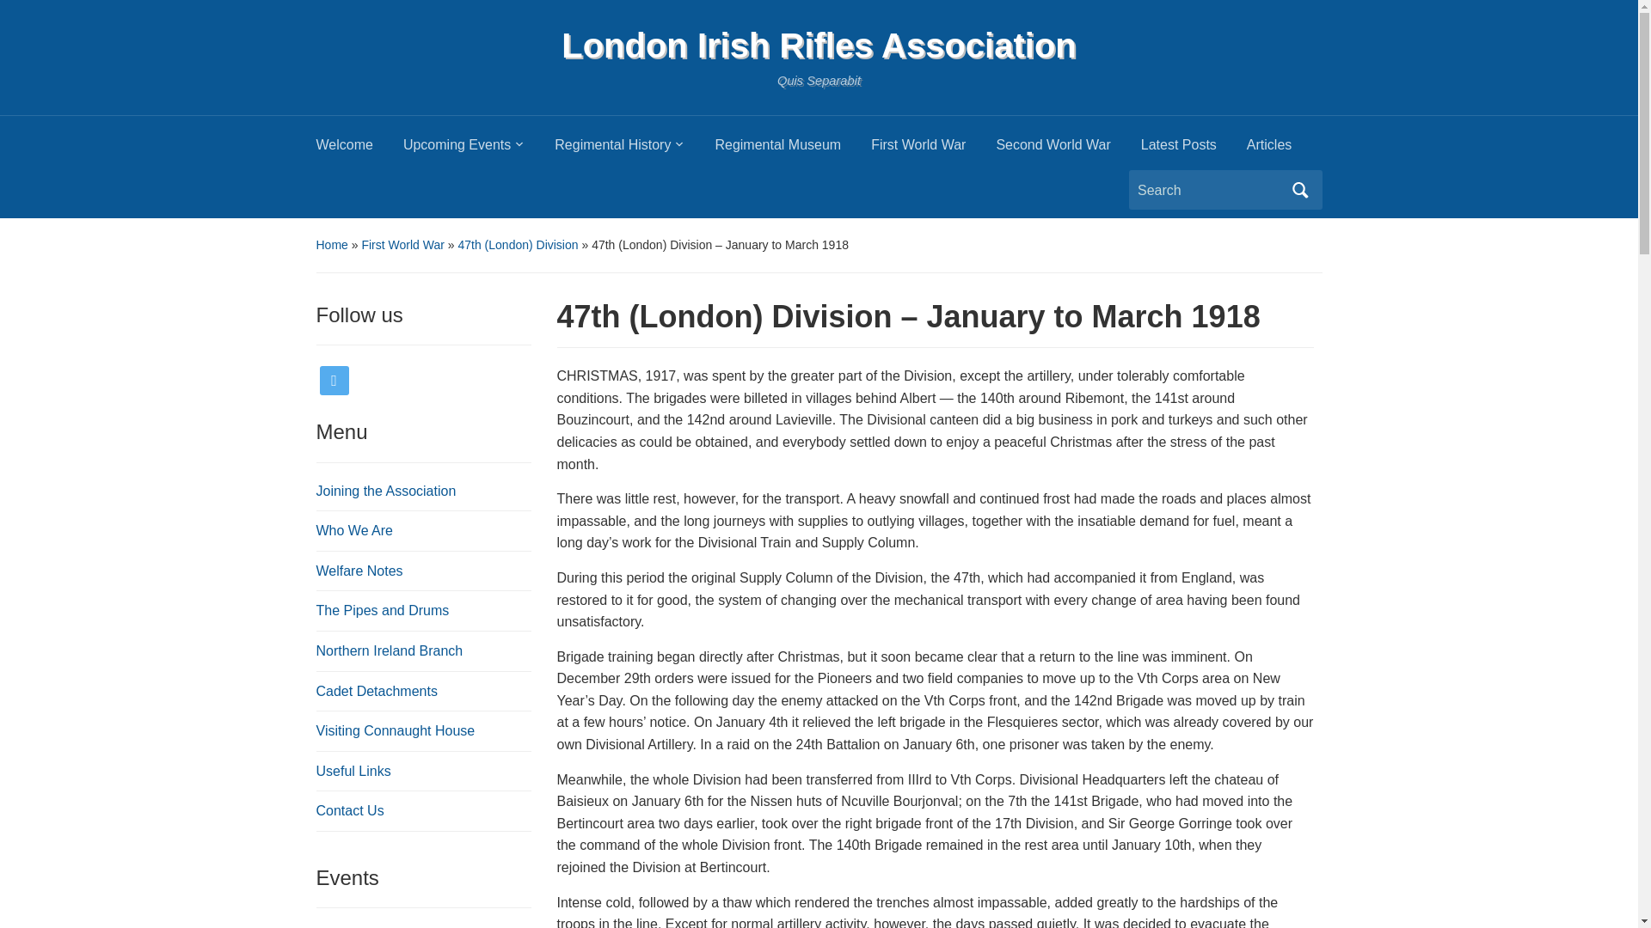  What do you see at coordinates (359, 571) in the screenshot?
I see `Welfare Notes` at bounding box center [359, 571].